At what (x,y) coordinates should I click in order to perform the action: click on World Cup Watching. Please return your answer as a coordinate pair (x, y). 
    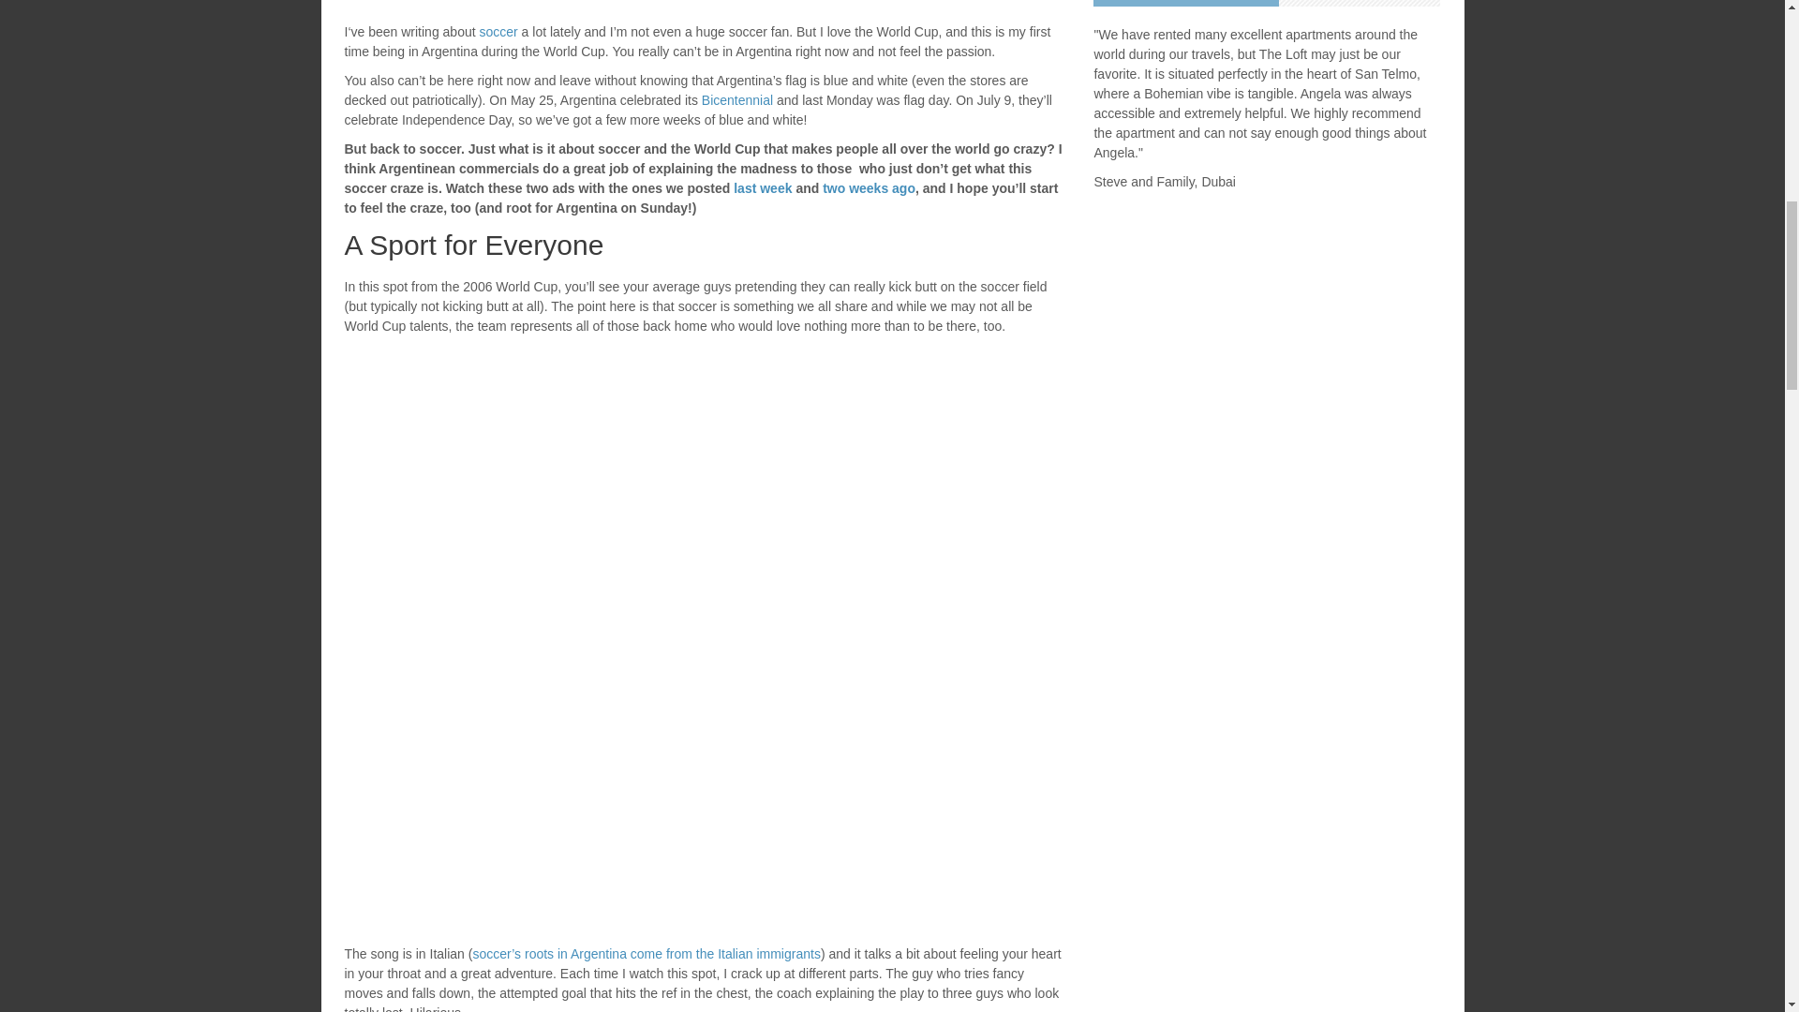
    Looking at the image, I should click on (869, 188).